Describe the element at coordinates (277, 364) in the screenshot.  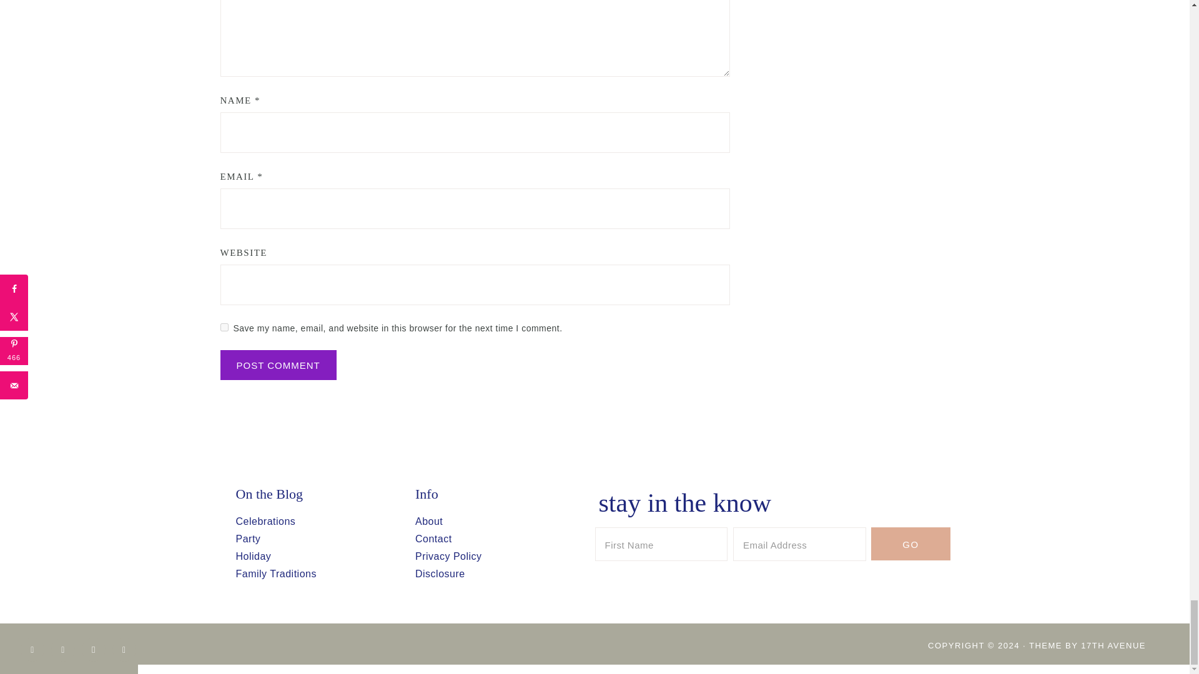
I see `Post Comment` at that location.